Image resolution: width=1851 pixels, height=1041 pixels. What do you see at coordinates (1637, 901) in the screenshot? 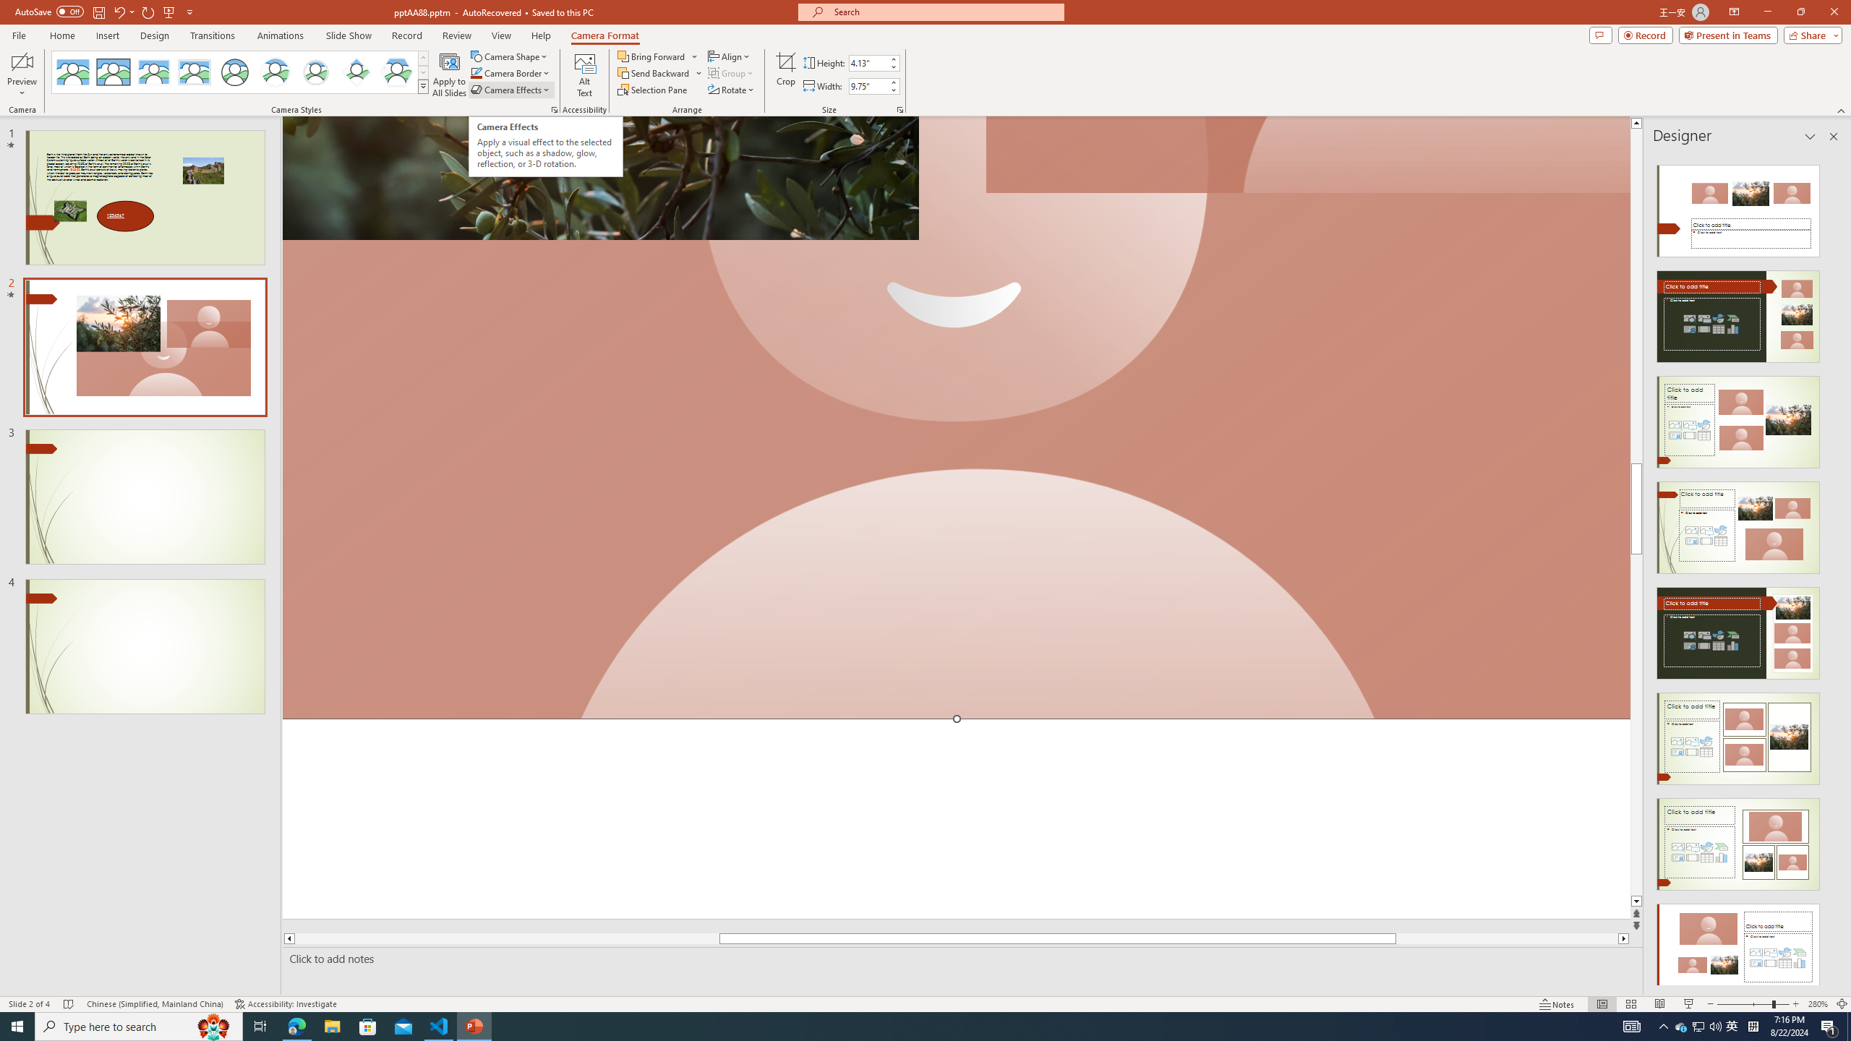
I see `Line down` at bounding box center [1637, 901].